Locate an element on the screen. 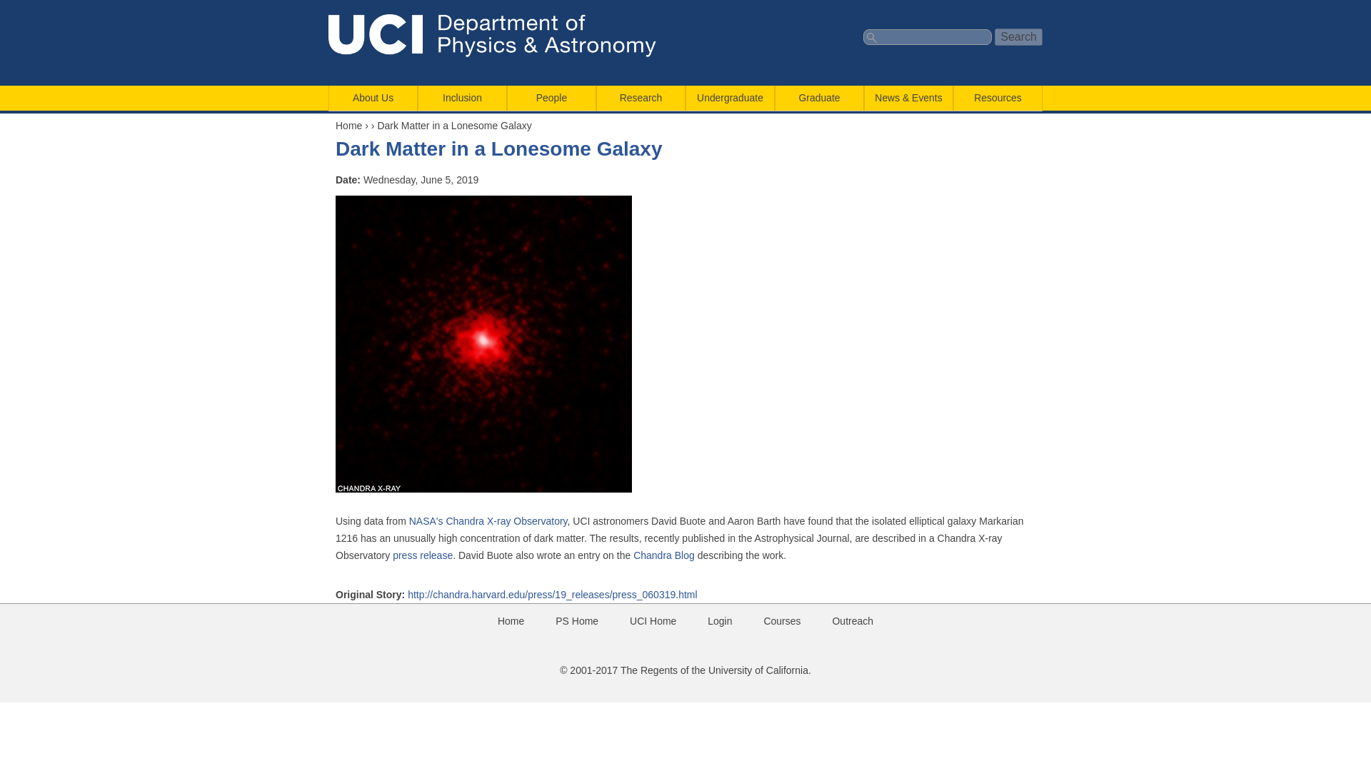 The image size is (1371, 771). Search is located at coordinates (1018, 36).